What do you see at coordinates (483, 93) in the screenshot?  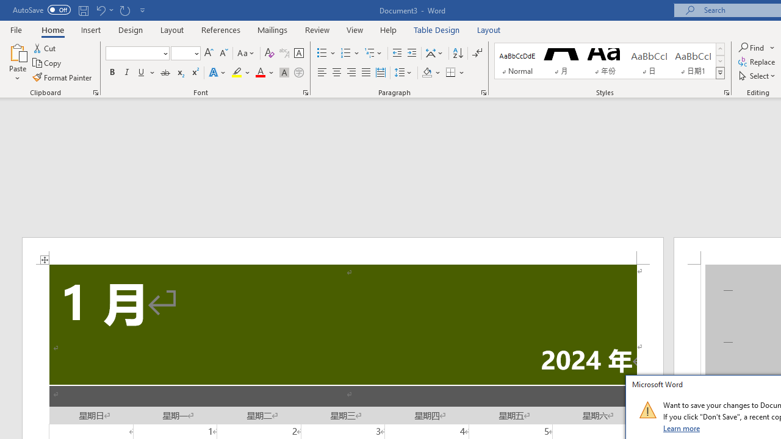 I see `Paragraph...` at bounding box center [483, 93].